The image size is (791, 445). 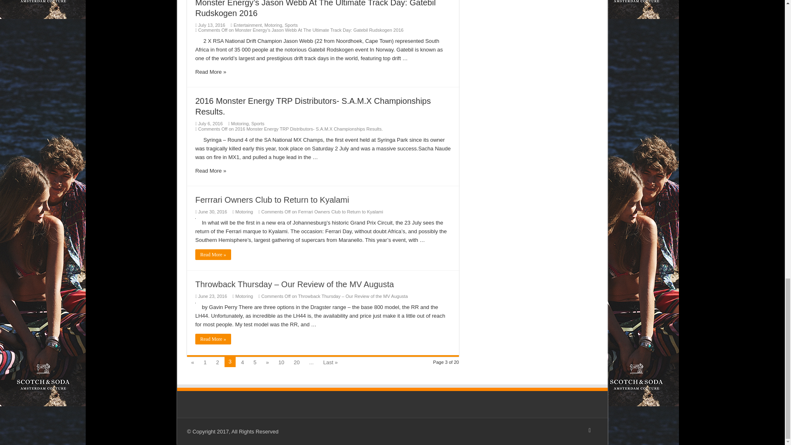 What do you see at coordinates (281, 362) in the screenshot?
I see `10` at bounding box center [281, 362].